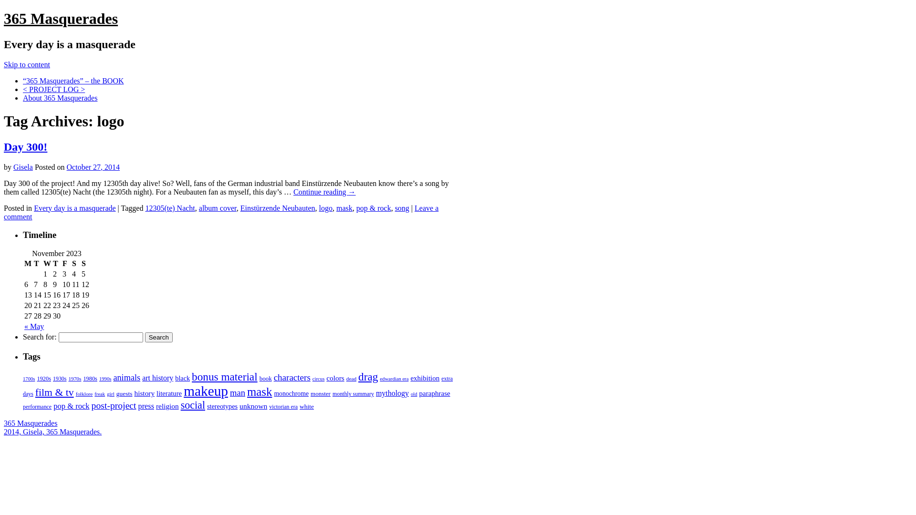 The width and height of the screenshot is (916, 515). I want to click on pop & rock, so click(72, 406).